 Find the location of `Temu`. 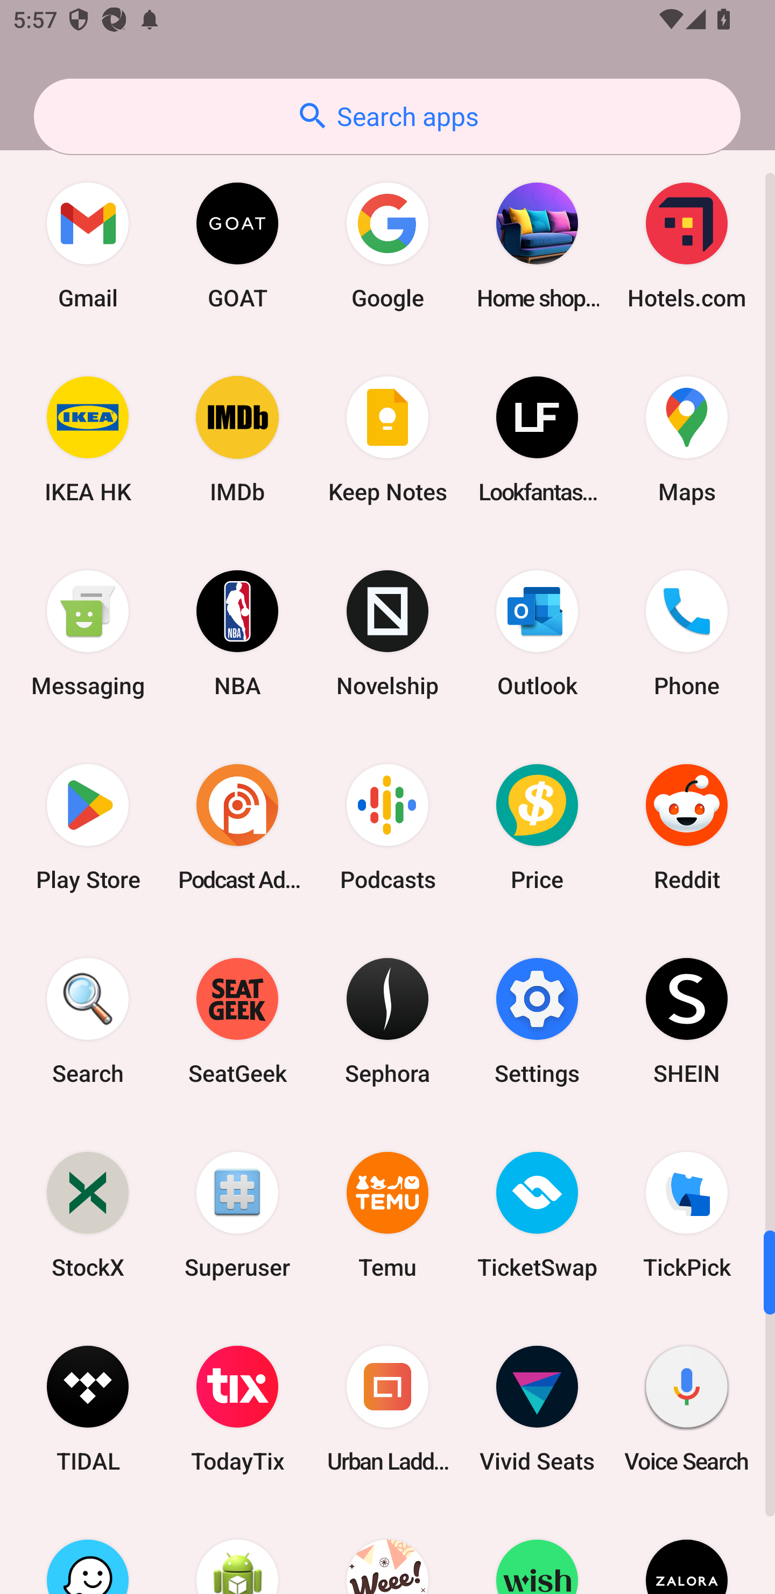

Temu is located at coordinates (387, 1214).